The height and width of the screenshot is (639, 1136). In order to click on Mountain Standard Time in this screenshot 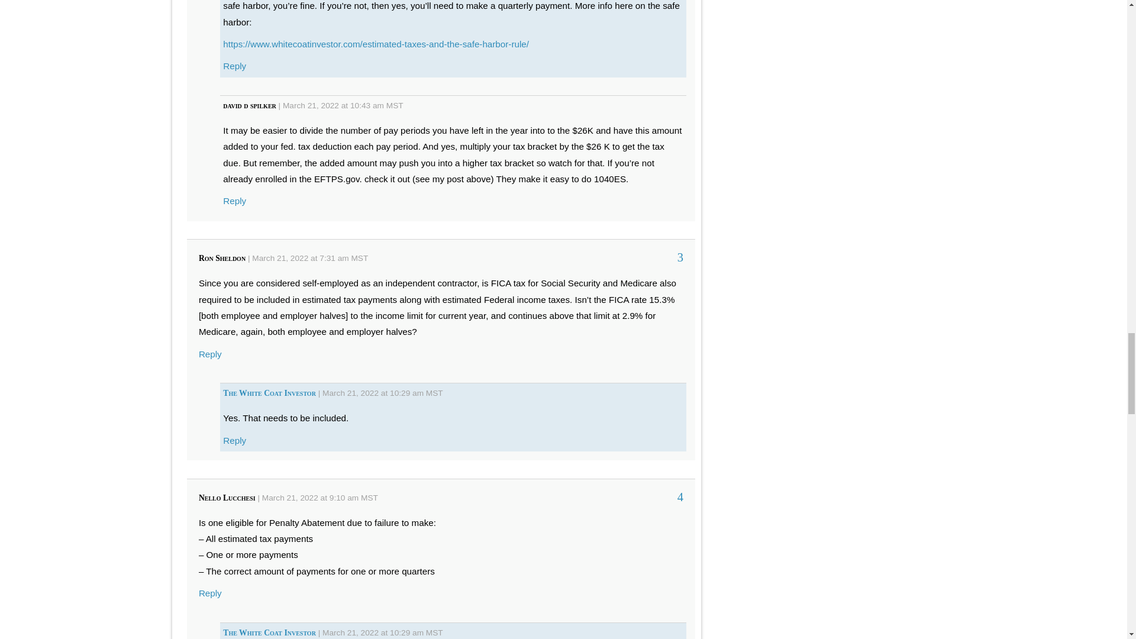, I will do `click(369, 497)`.